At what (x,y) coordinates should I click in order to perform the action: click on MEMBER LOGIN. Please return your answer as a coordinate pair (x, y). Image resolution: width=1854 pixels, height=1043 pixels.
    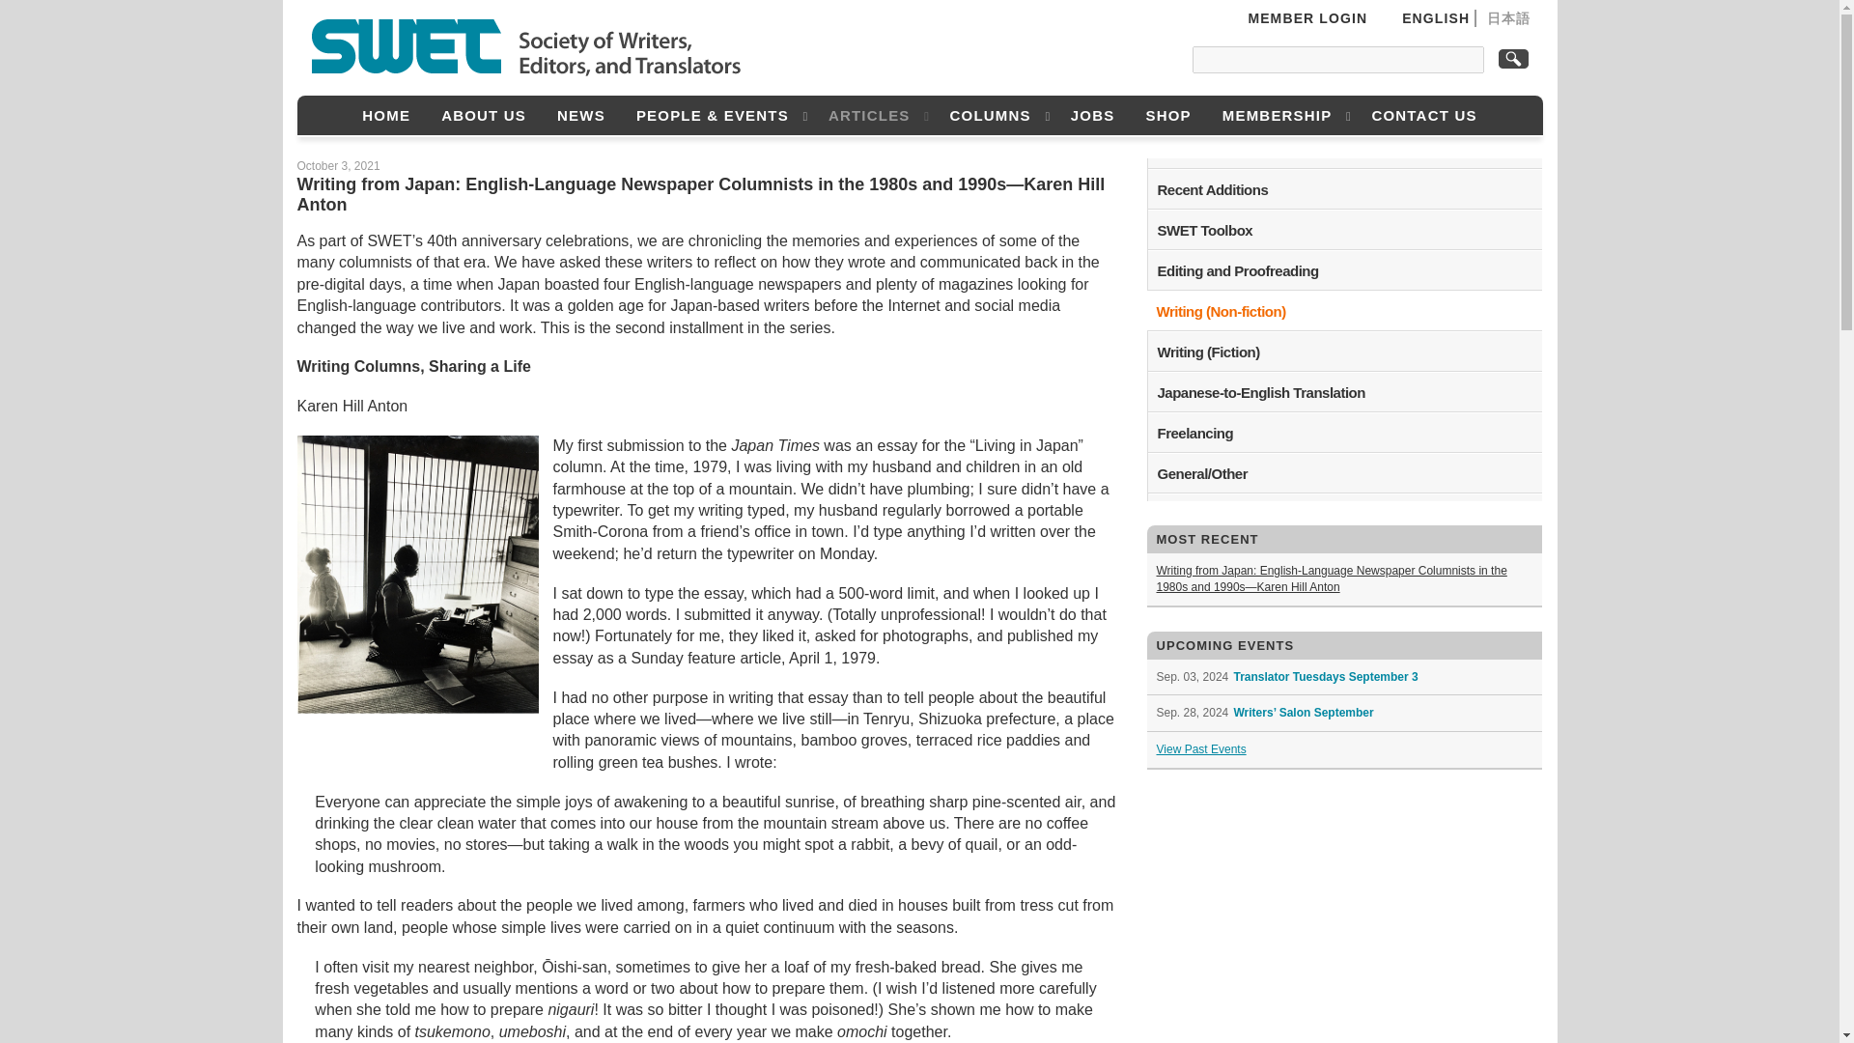
    Looking at the image, I should click on (1300, 17).